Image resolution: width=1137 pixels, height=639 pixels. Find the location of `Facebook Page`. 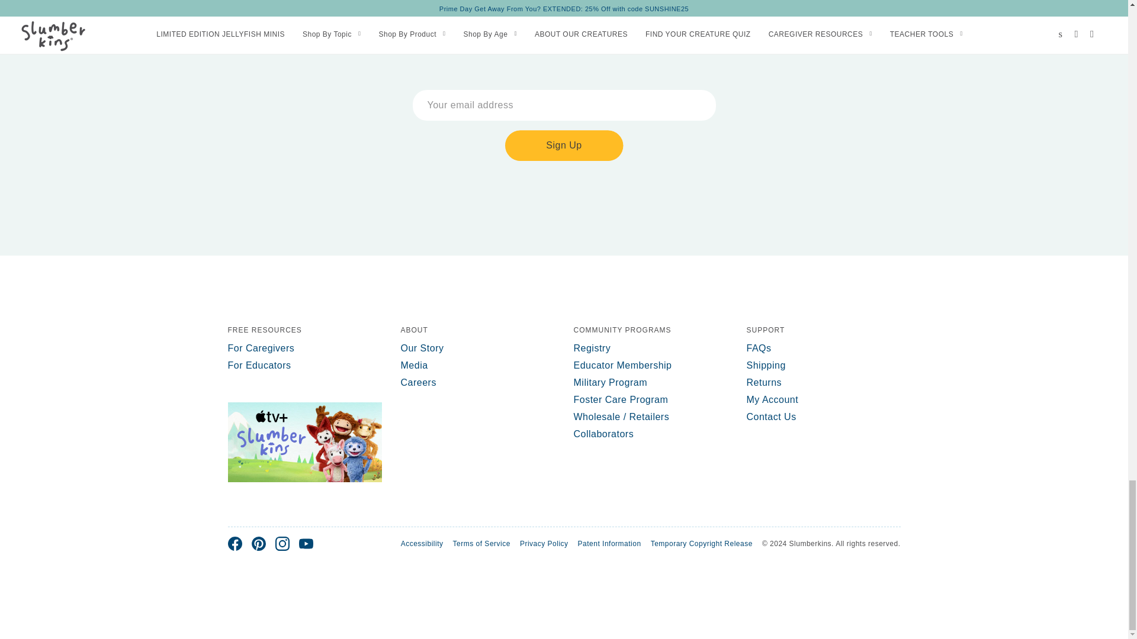

Facebook Page is located at coordinates (235, 543).